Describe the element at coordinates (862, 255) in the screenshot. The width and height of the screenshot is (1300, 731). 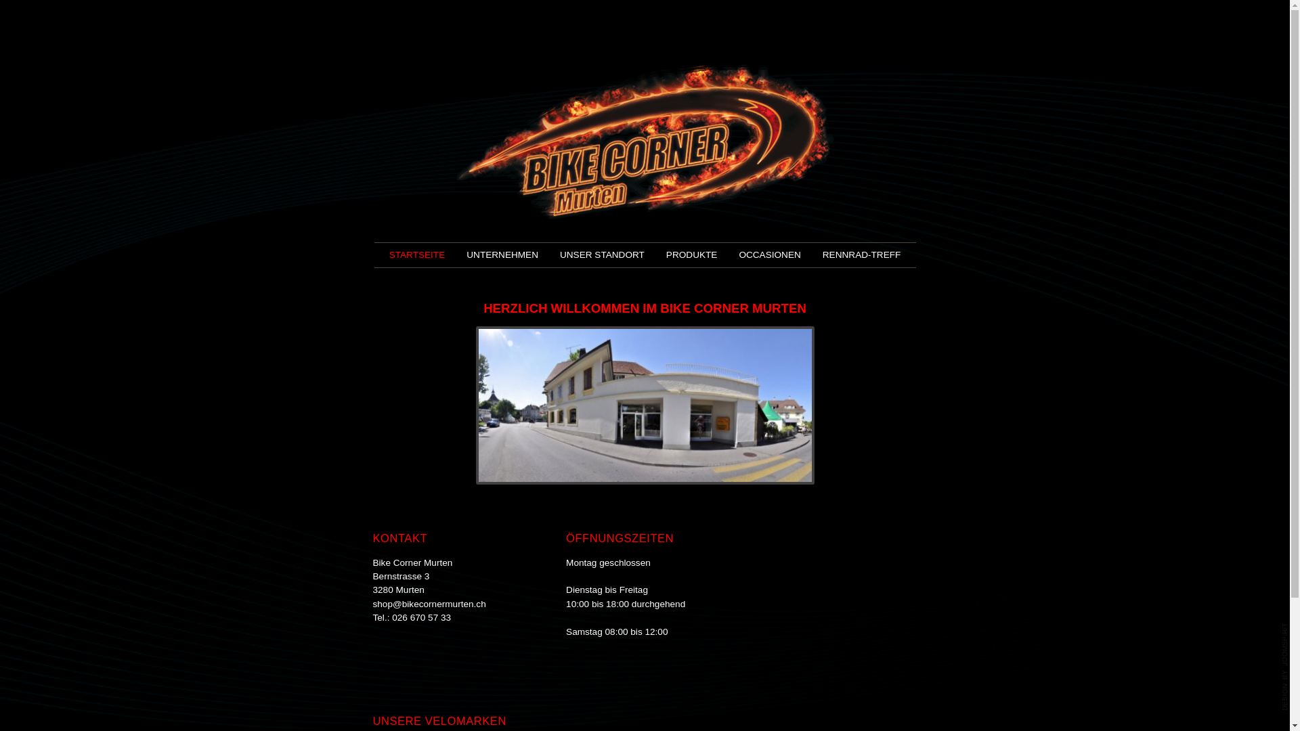
I see `RENNRAD-TREFF` at that location.